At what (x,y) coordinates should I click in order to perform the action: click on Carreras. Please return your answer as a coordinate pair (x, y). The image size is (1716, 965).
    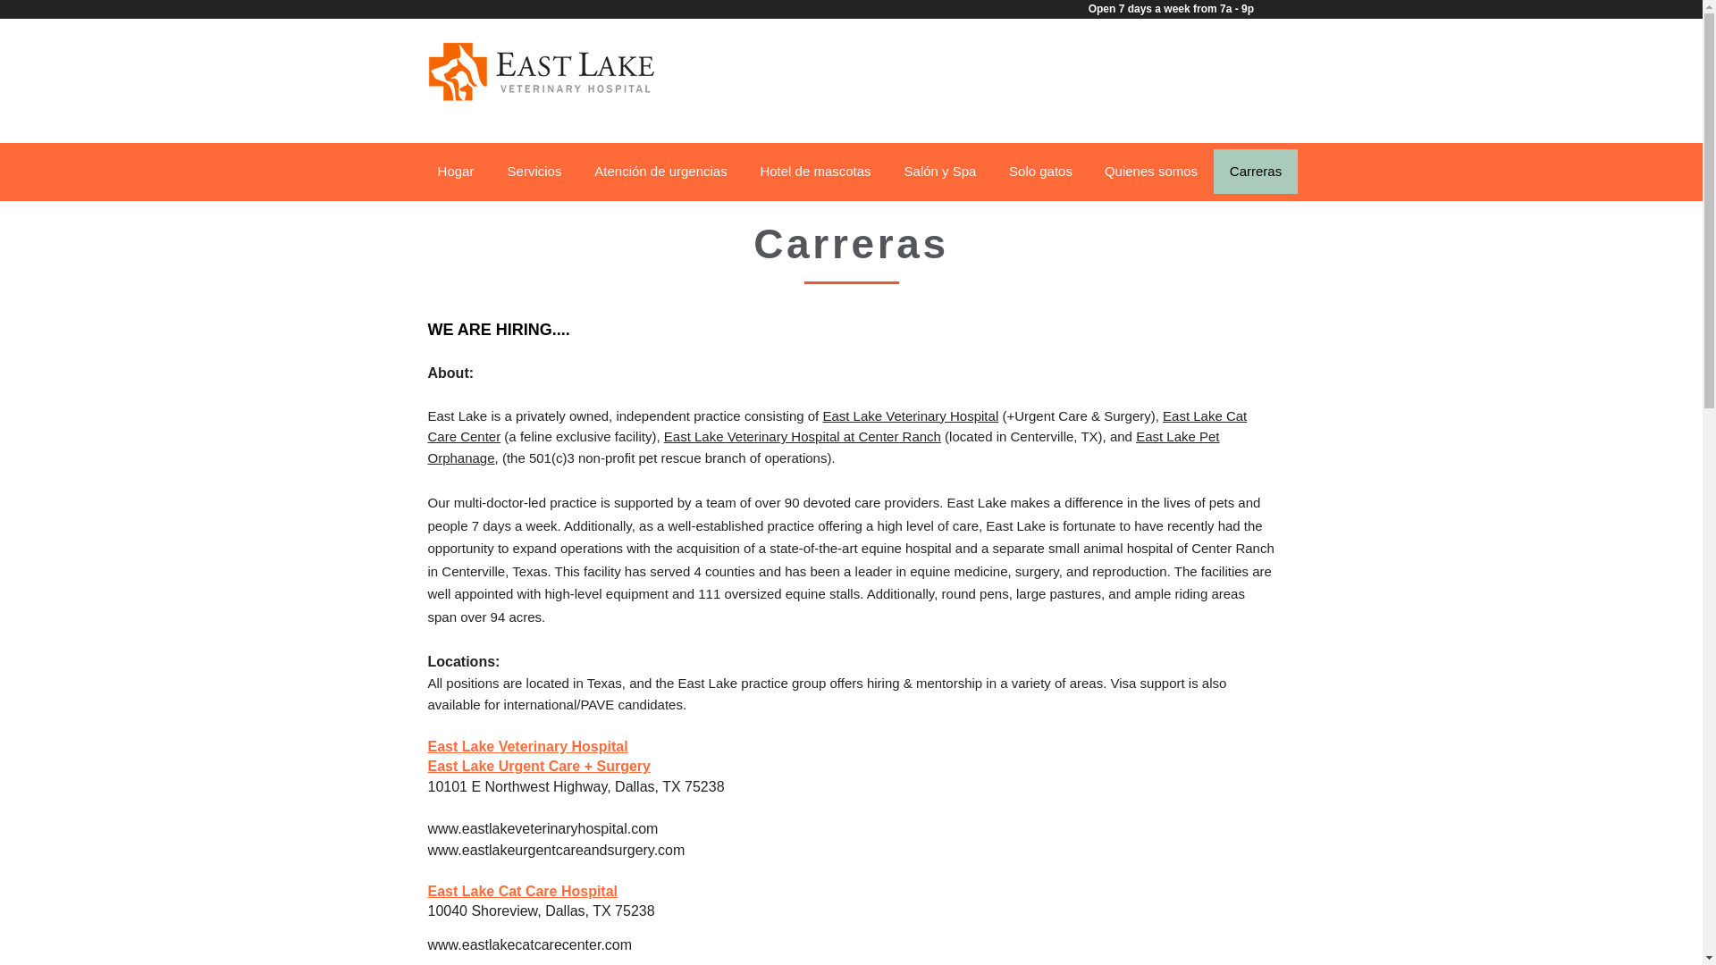
    Looking at the image, I should click on (1255, 172).